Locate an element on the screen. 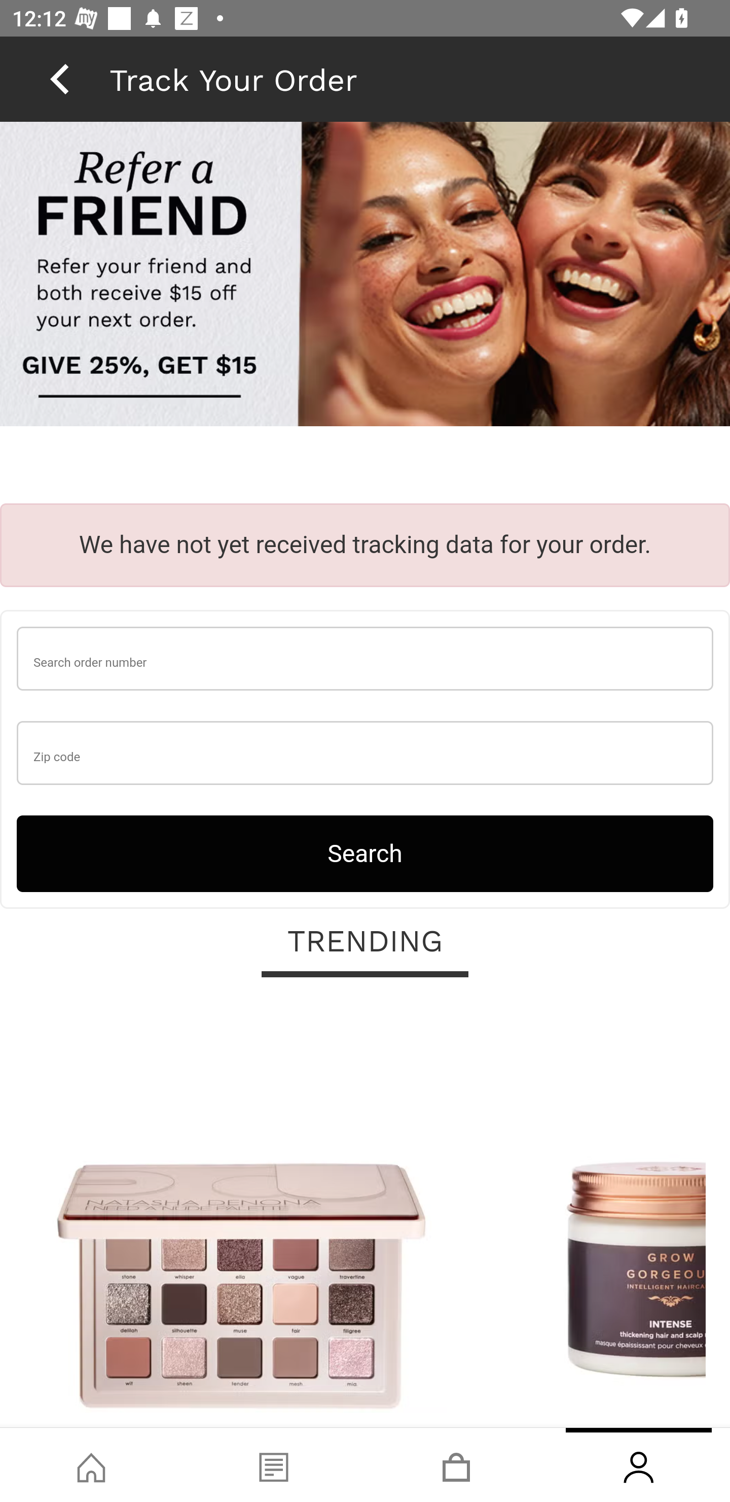 This screenshot has width=730, height=1502. Basket, tab, 3 of 4 is located at coordinates (456, 1465).